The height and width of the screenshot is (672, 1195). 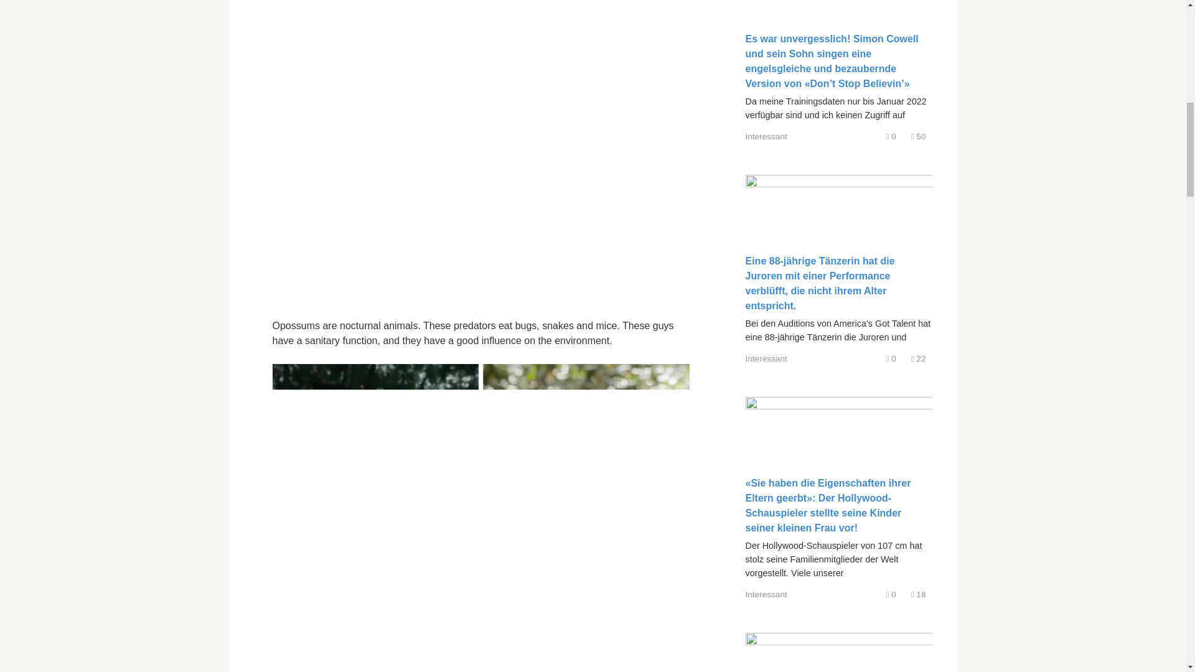 What do you see at coordinates (767, 136) in the screenshot?
I see `Interessant` at bounding box center [767, 136].